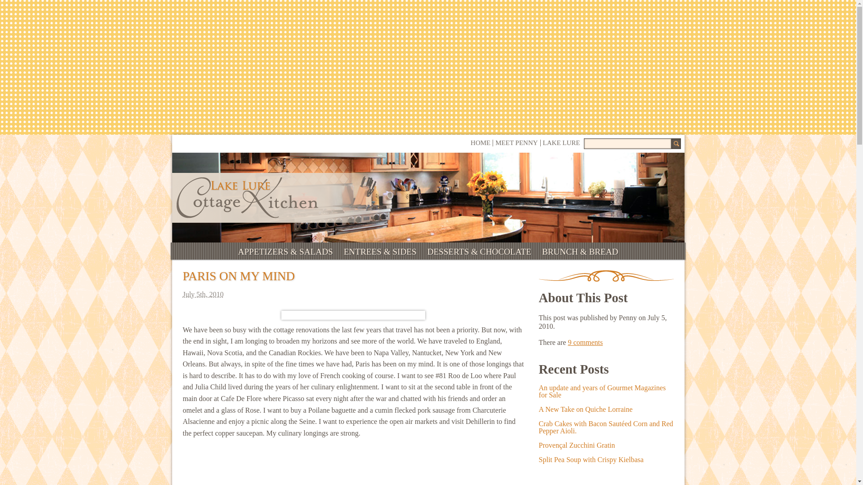  What do you see at coordinates (246, 198) in the screenshot?
I see `Lake Lure Cottage Kitchen` at bounding box center [246, 198].